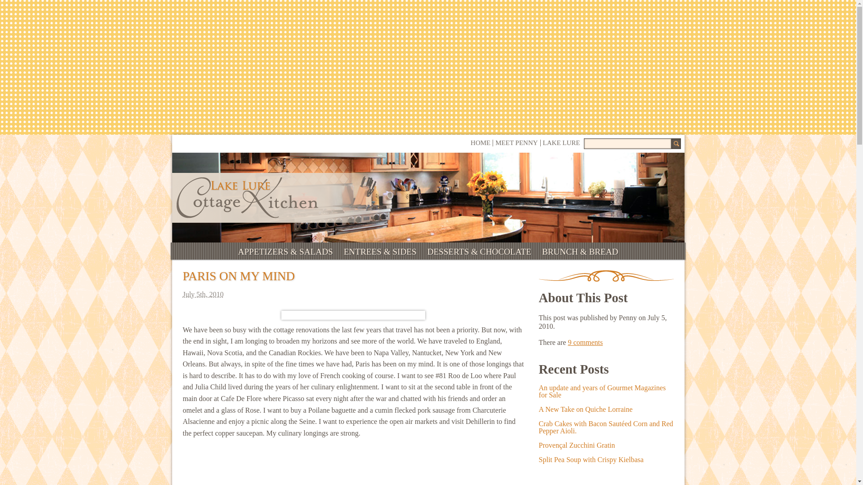  What do you see at coordinates (246, 198) in the screenshot?
I see `Lake Lure Cottage Kitchen` at bounding box center [246, 198].